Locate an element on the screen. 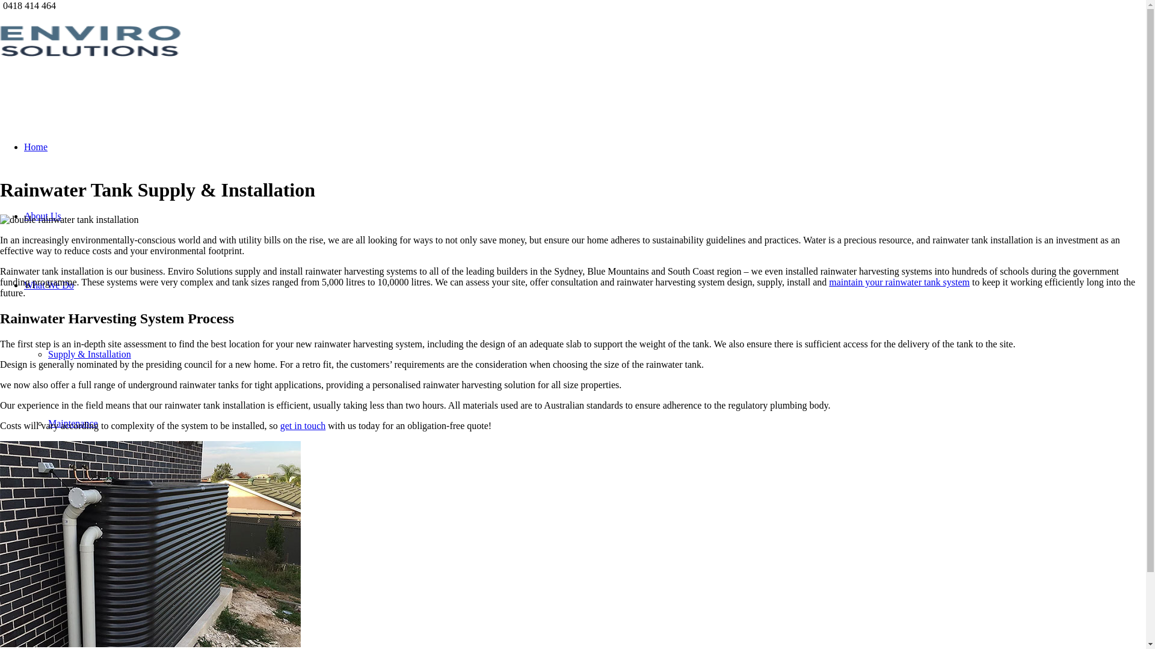 Image resolution: width=1155 pixels, height=649 pixels. logo is located at coordinates (90, 41).